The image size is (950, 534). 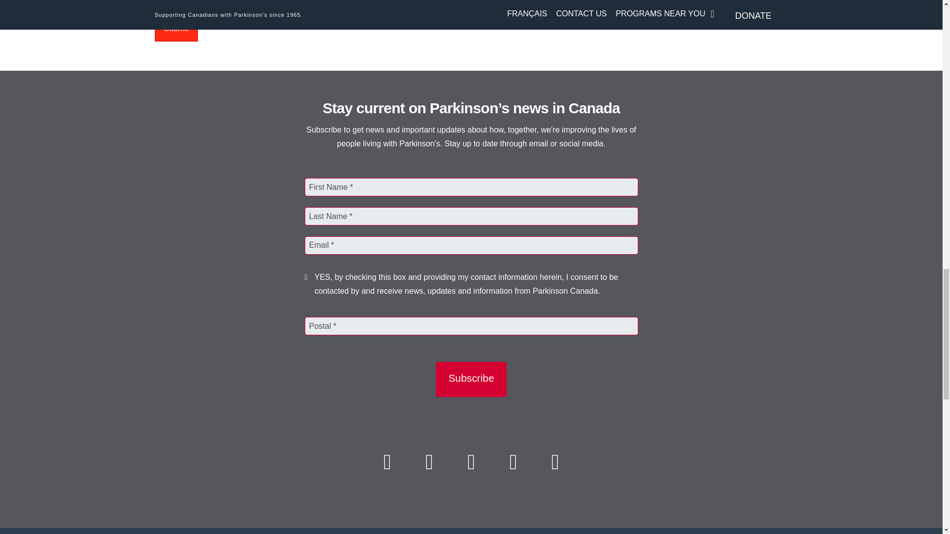 I want to click on Instagram, so click(x=555, y=462).